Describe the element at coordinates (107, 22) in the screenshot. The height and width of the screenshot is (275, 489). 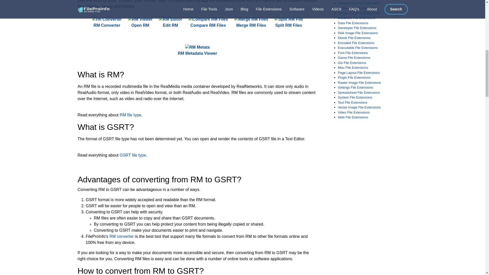
I see `RM Converter` at that location.